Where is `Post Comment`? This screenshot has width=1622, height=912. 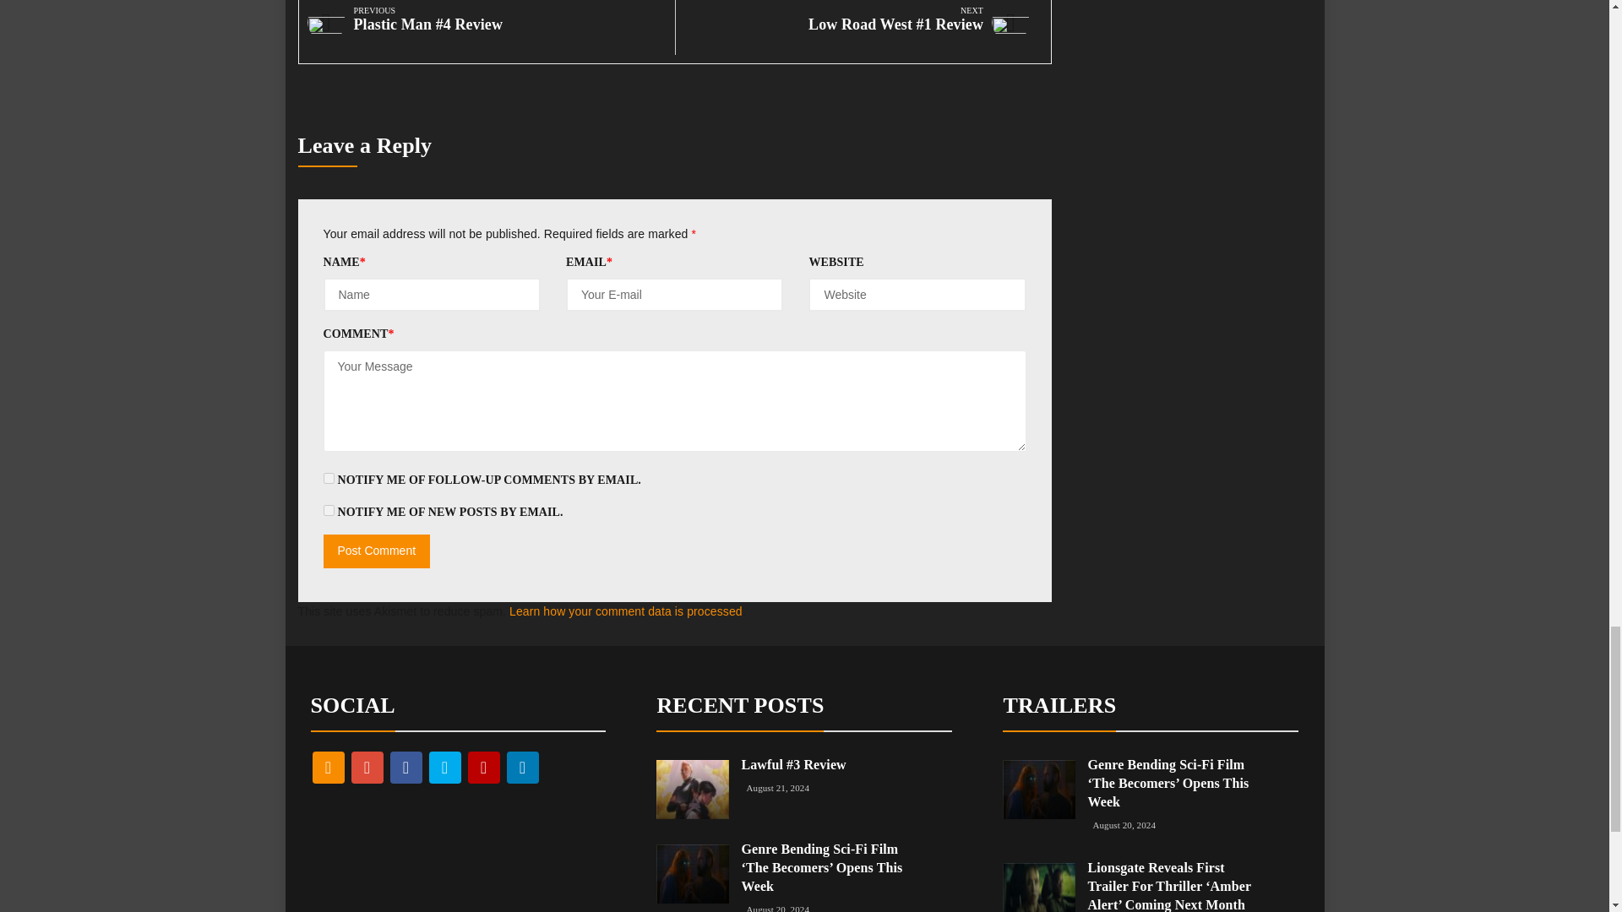 Post Comment is located at coordinates (376, 551).